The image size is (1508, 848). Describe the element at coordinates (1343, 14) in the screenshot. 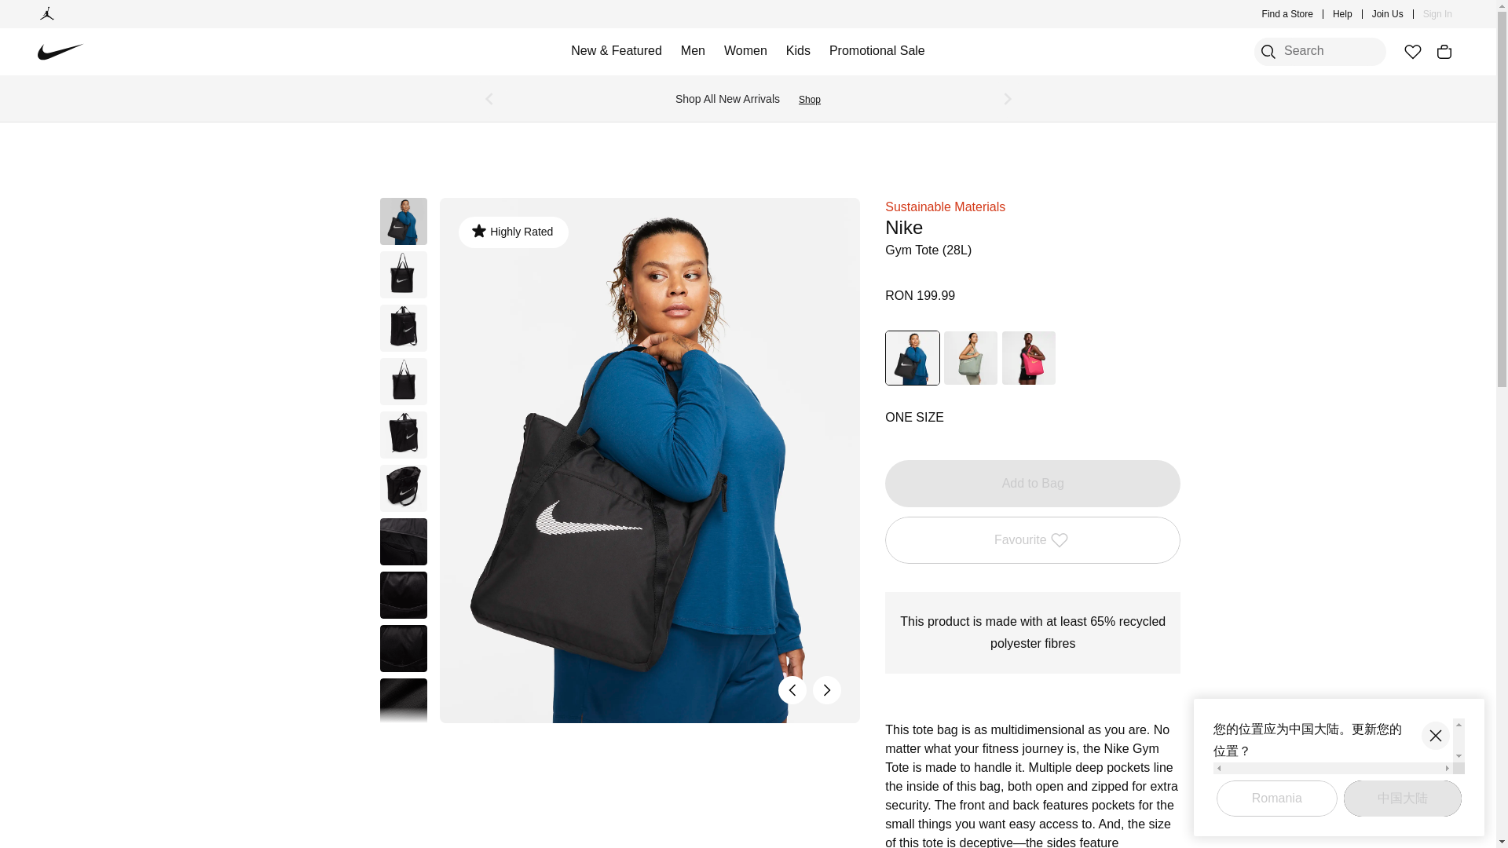

I see `Help` at that location.